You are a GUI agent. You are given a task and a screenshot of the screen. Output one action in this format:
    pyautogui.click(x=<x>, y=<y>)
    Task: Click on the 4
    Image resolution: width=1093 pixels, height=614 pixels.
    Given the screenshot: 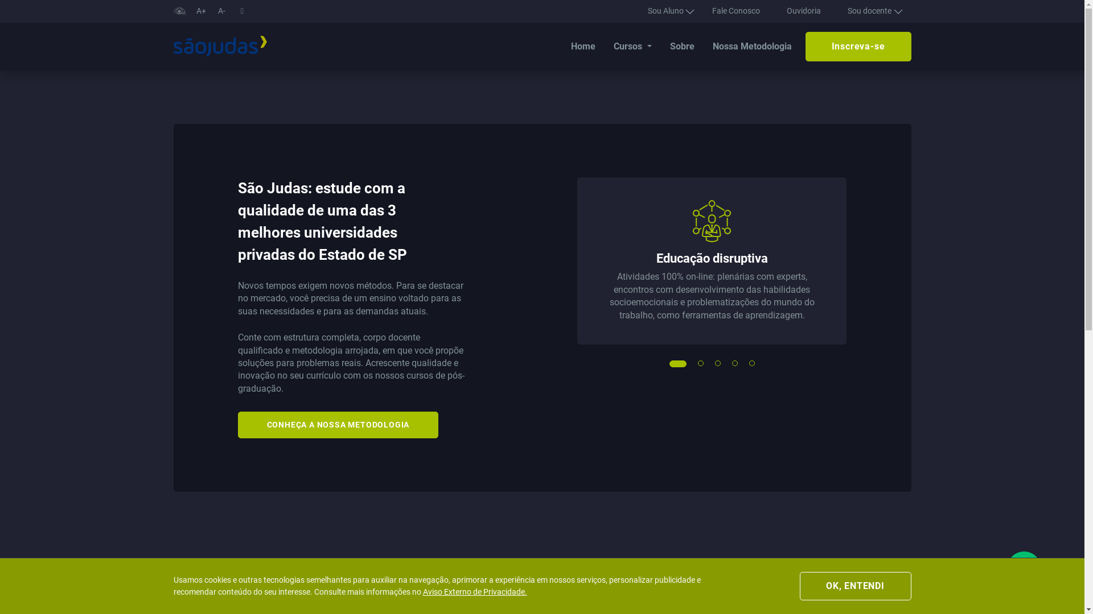 What is the action you would take?
    pyautogui.click(x=735, y=364)
    